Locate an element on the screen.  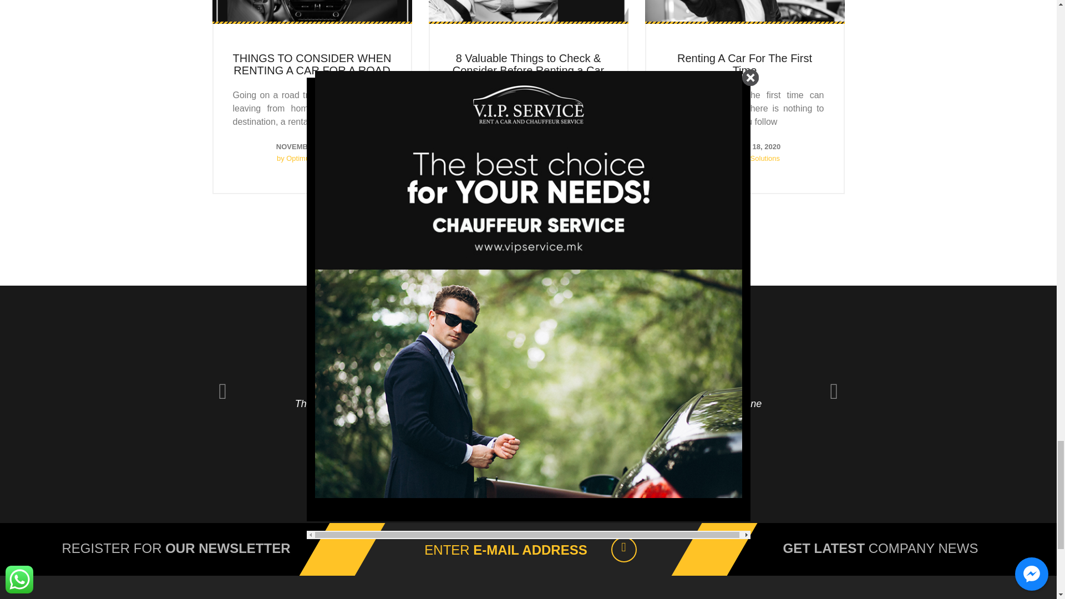
NOVEMBER 19, 2020 is located at coordinates (312, 146).